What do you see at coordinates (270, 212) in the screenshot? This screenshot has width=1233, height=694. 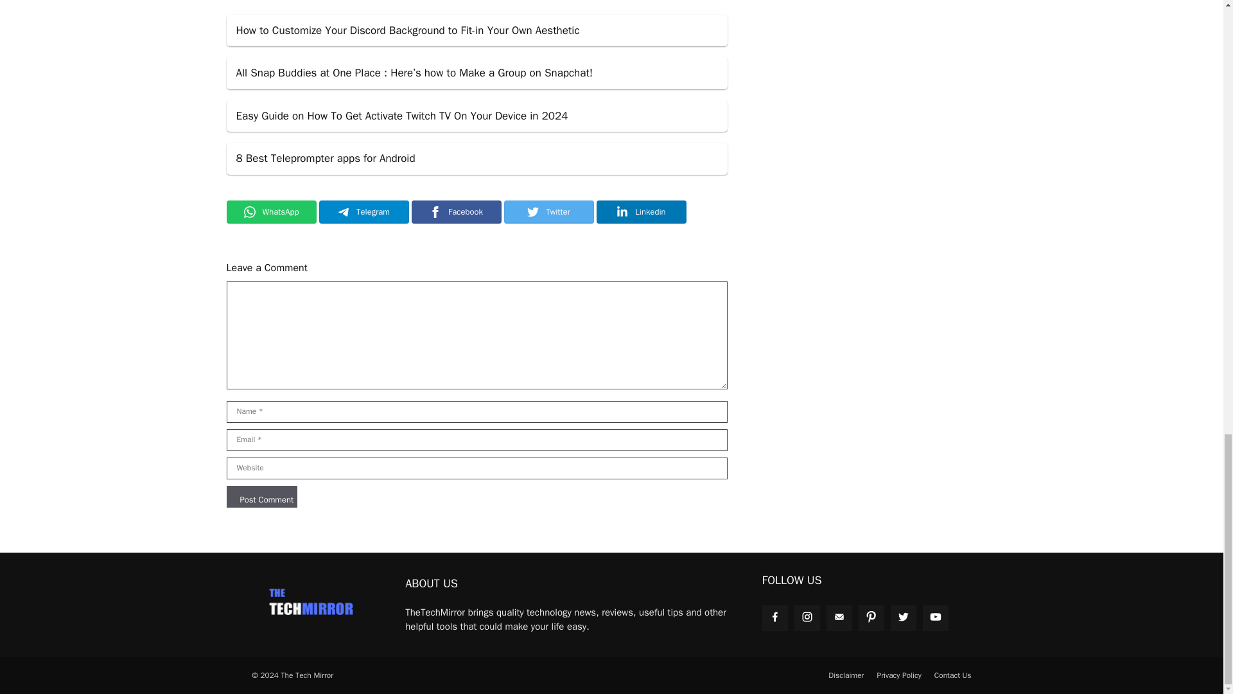 I see `WhatsApp` at bounding box center [270, 212].